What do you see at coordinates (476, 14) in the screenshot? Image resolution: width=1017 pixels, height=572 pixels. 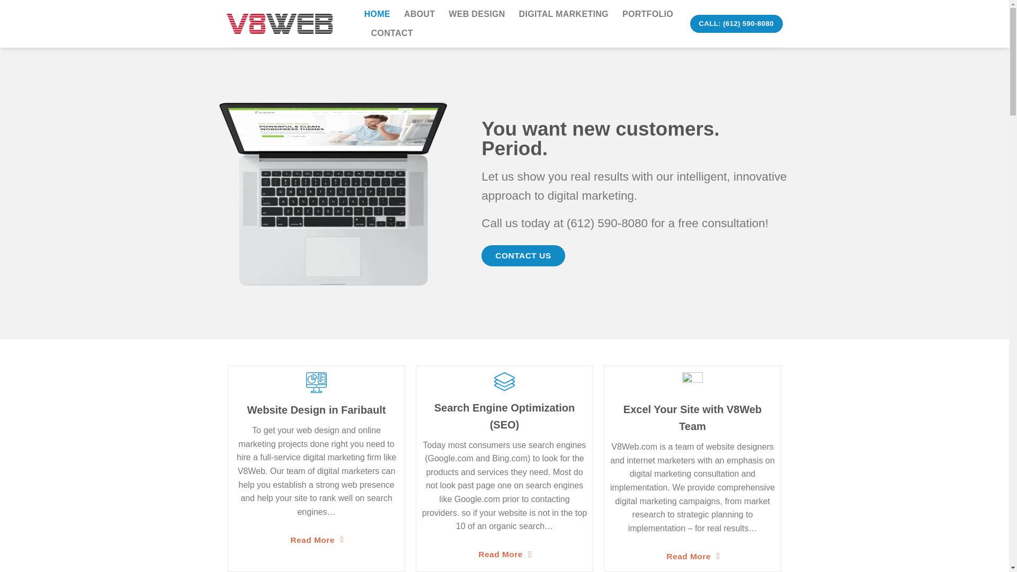 I see `WEB DESIGN` at bounding box center [476, 14].